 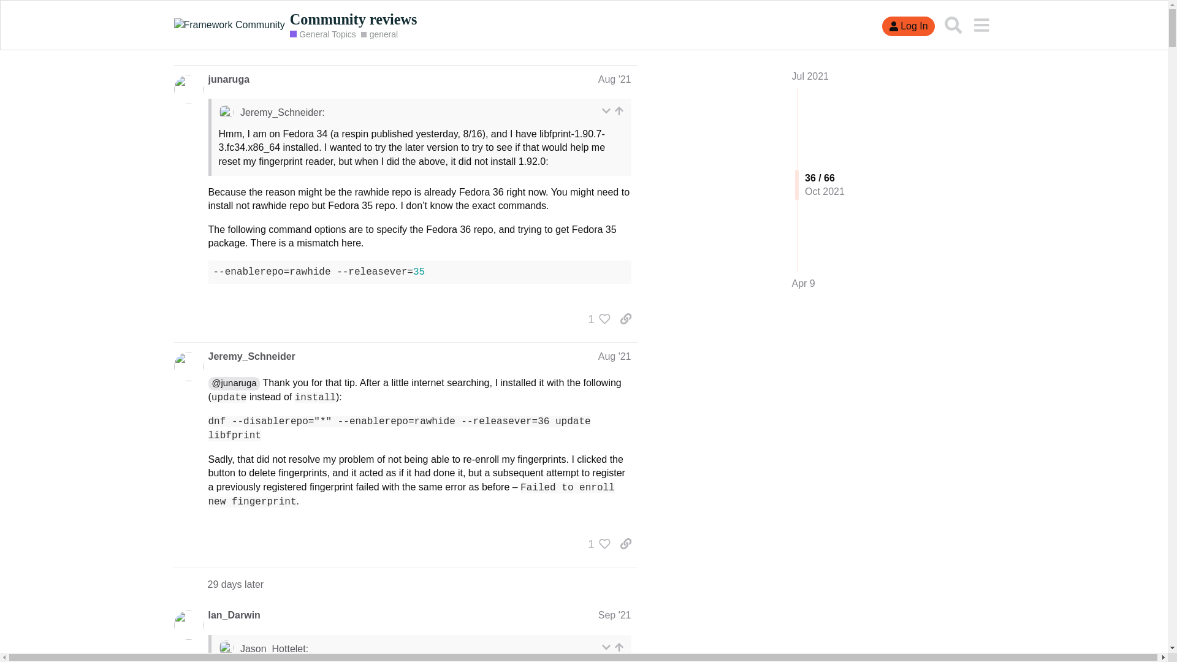 What do you see at coordinates (804, 283) in the screenshot?
I see `Apr 9, 2024 4:32 am` at bounding box center [804, 283].